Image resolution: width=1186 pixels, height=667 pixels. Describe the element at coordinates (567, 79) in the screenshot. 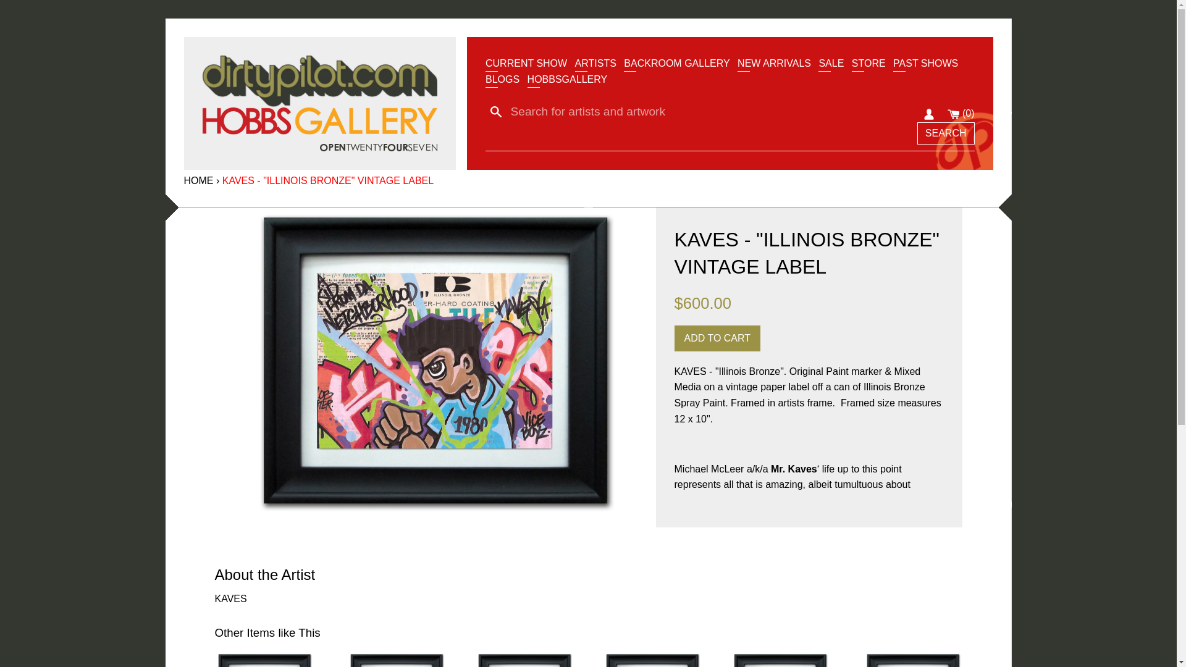

I see `HOBBSGALLERY` at that location.